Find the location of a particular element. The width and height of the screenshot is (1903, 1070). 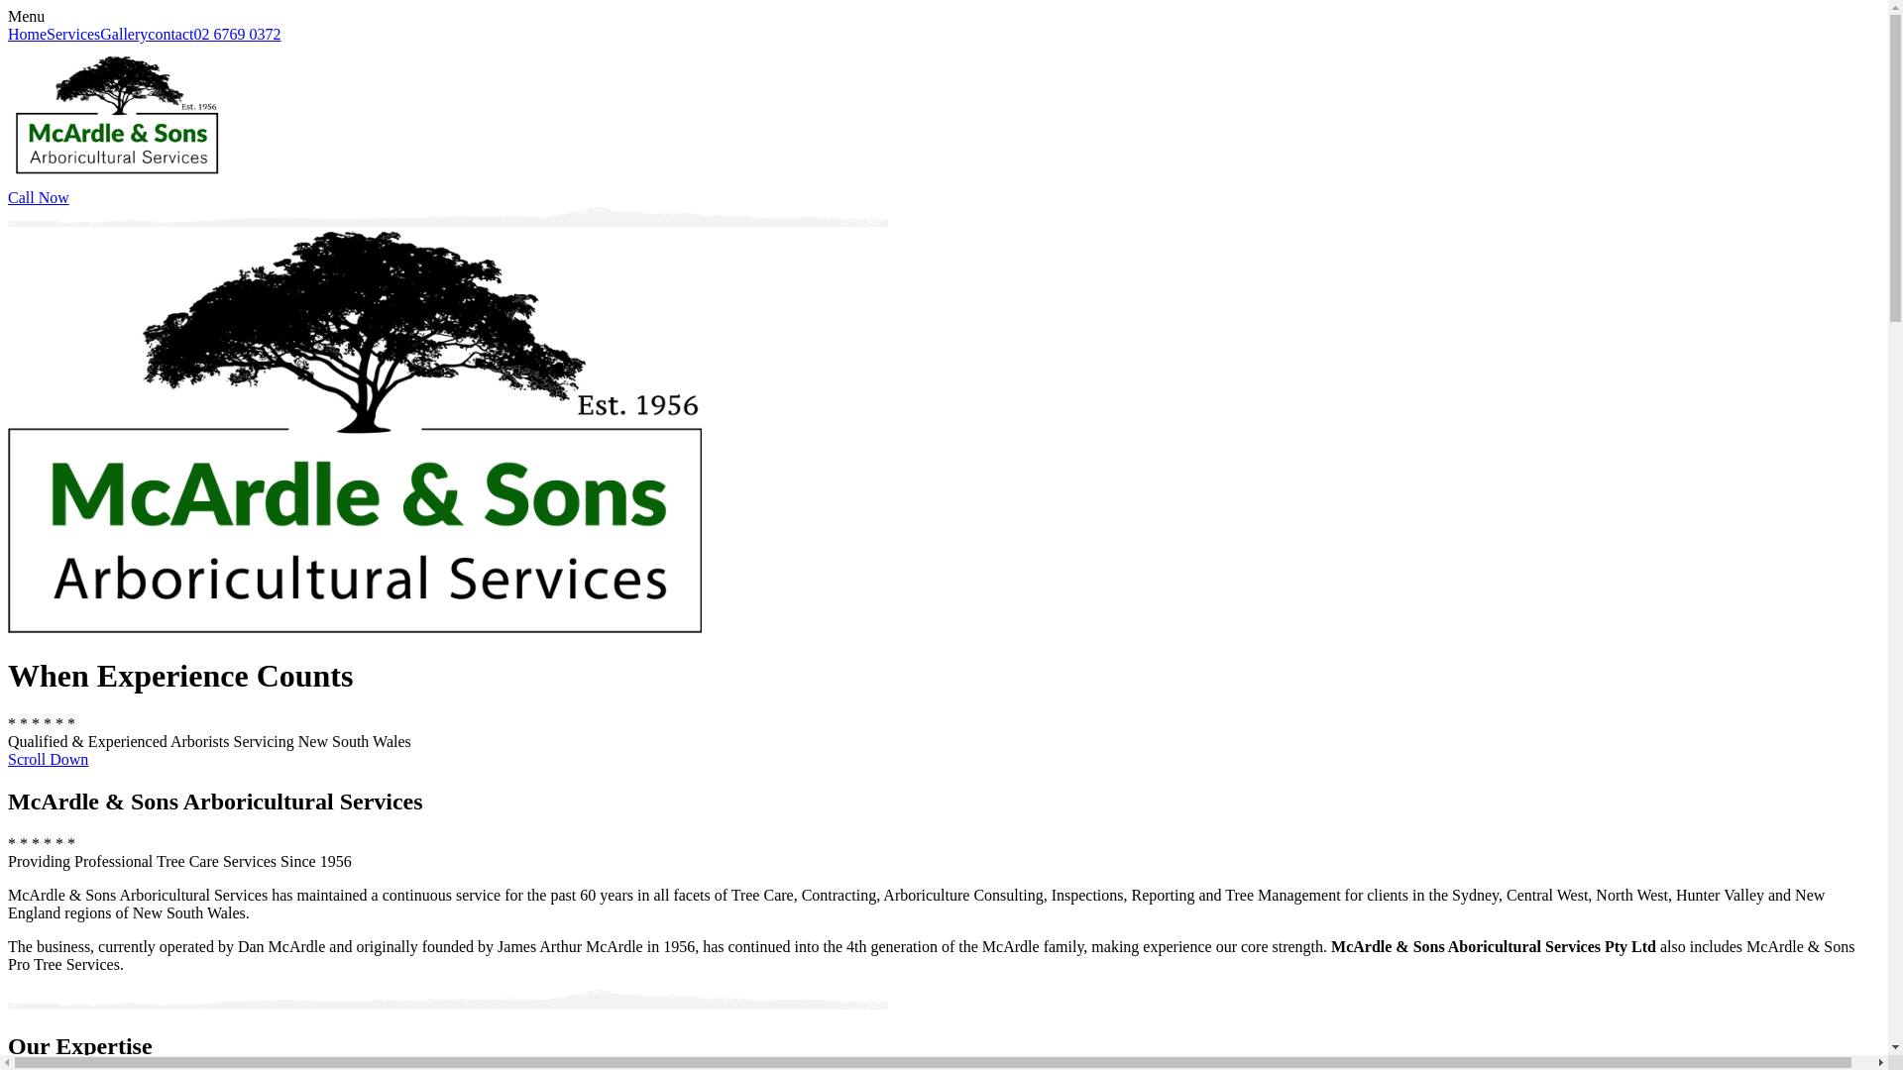

contact is located at coordinates (170, 34).